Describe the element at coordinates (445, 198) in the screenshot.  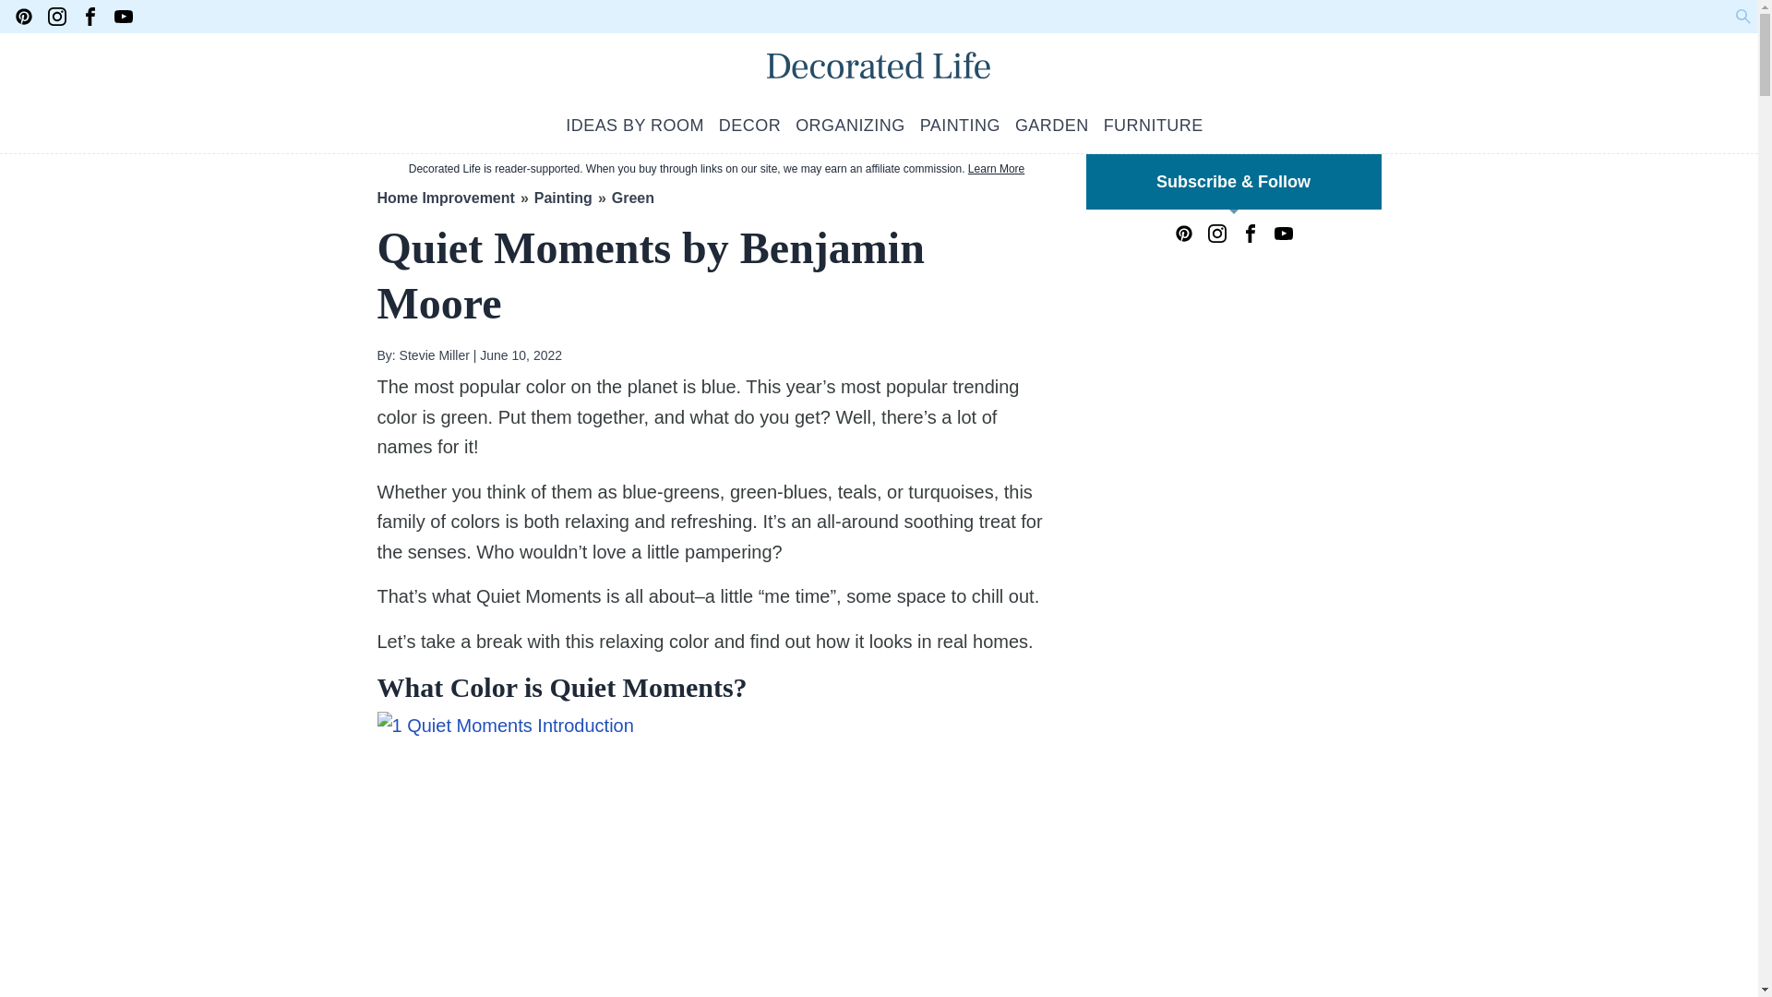
I see `Home Improvement` at that location.